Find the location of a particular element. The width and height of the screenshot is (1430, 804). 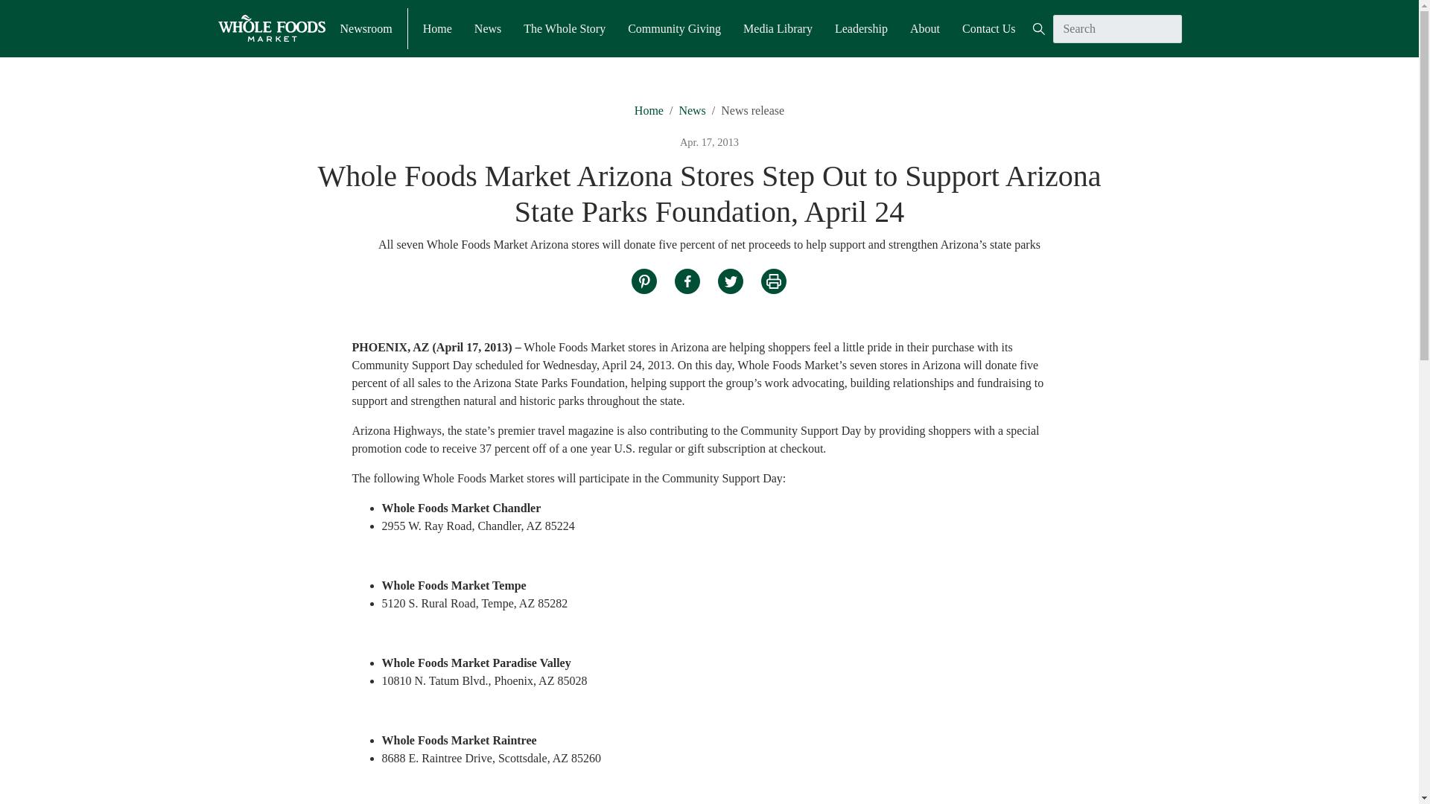

Home is located at coordinates (649, 110).